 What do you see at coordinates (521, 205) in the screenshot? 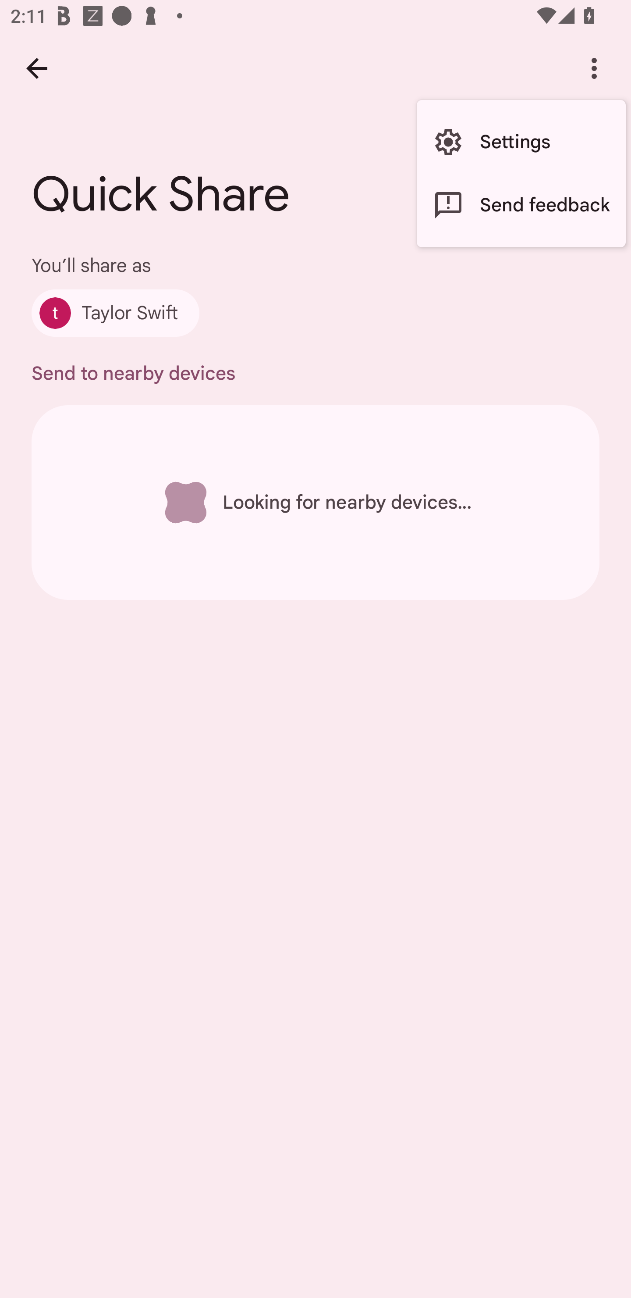
I see `Send feedback` at bounding box center [521, 205].